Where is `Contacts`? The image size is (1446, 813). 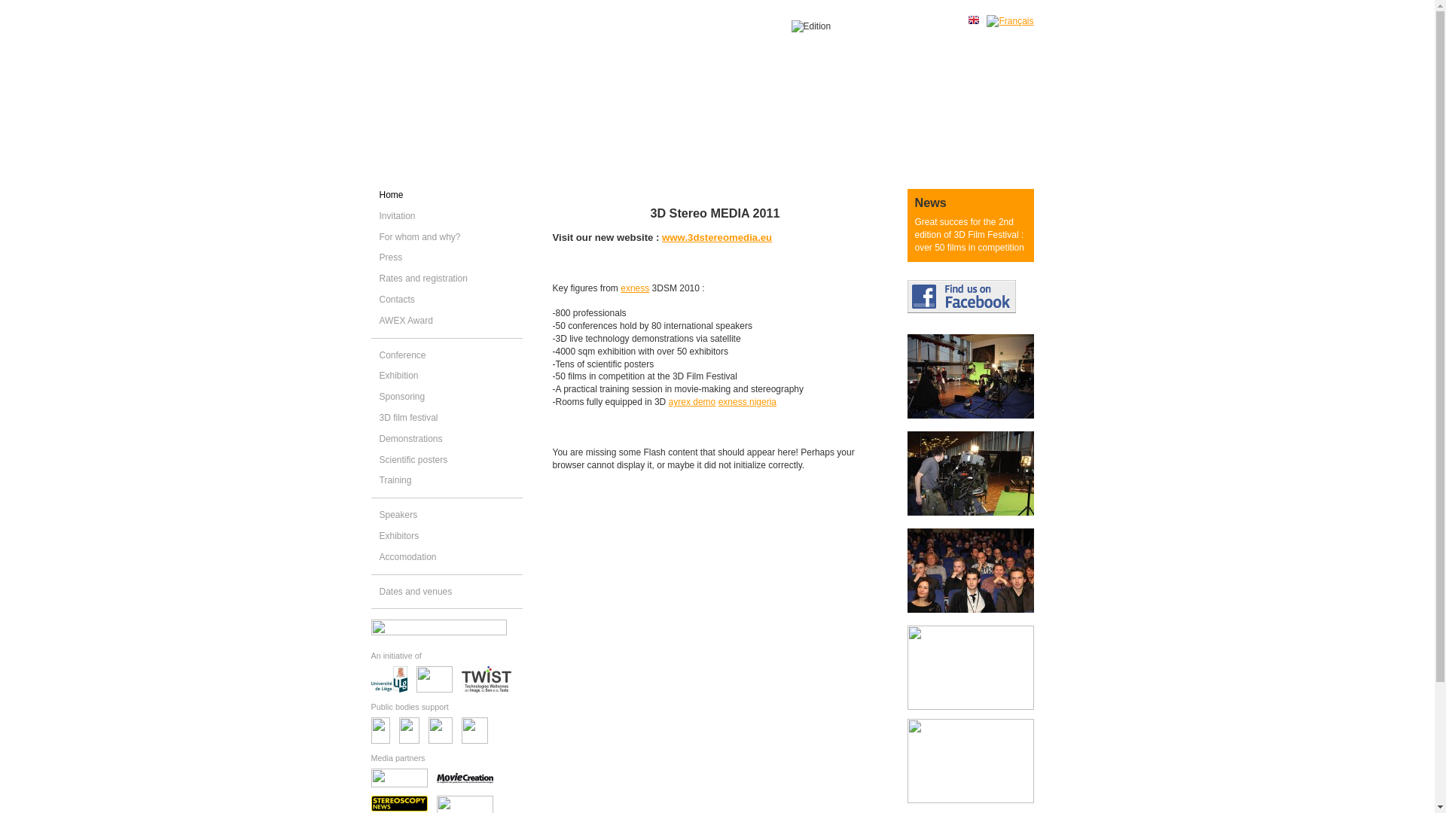 Contacts is located at coordinates (398, 300).